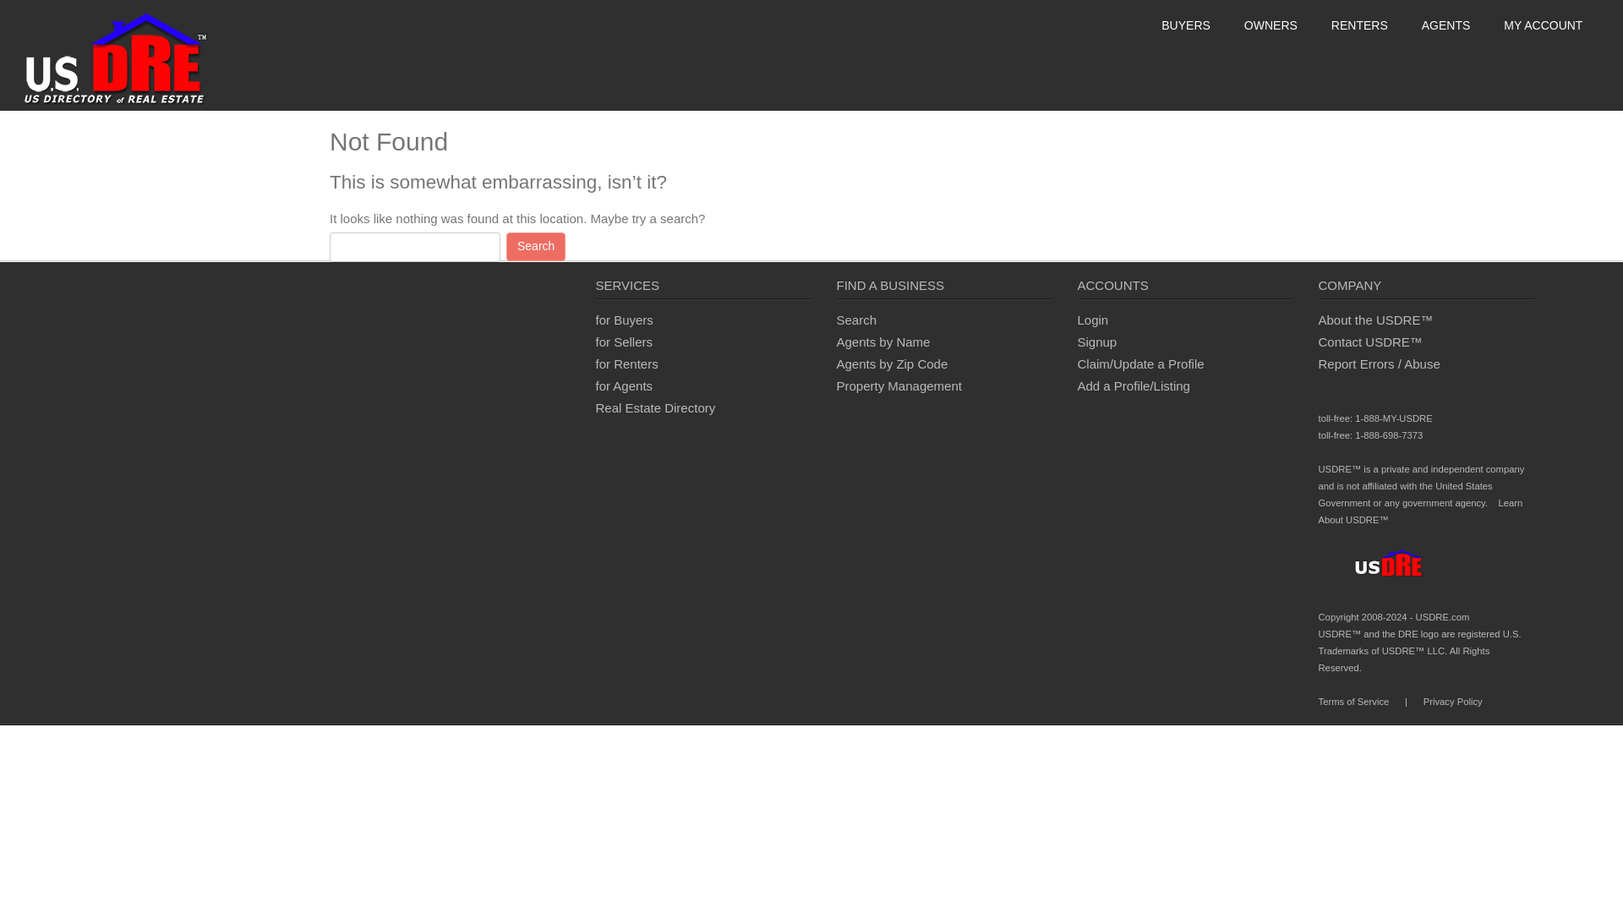 Image resolution: width=1623 pixels, height=913 pixels. What do you see at coordinates (857, 320) in the screenshot?
I see `Search` at bounding box center [857, 320].